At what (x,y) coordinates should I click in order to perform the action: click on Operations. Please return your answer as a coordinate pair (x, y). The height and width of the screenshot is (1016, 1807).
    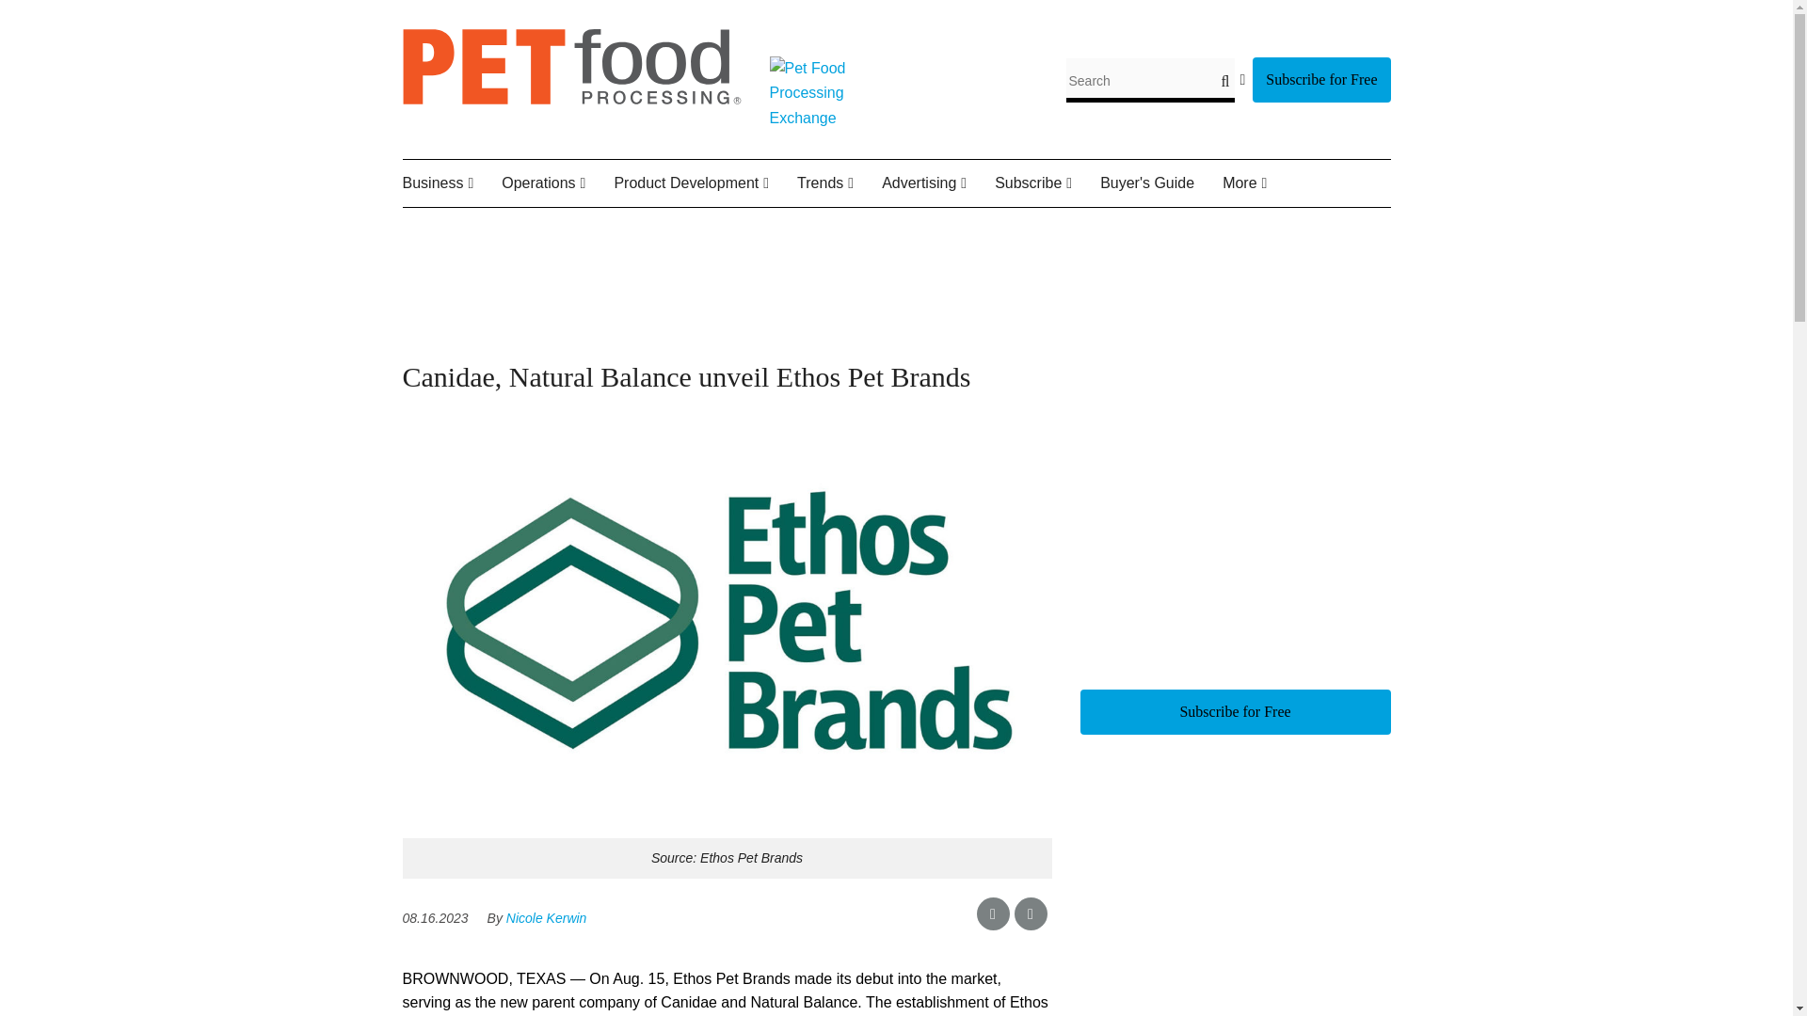
    Looking at the image, I should click on (557, 183).